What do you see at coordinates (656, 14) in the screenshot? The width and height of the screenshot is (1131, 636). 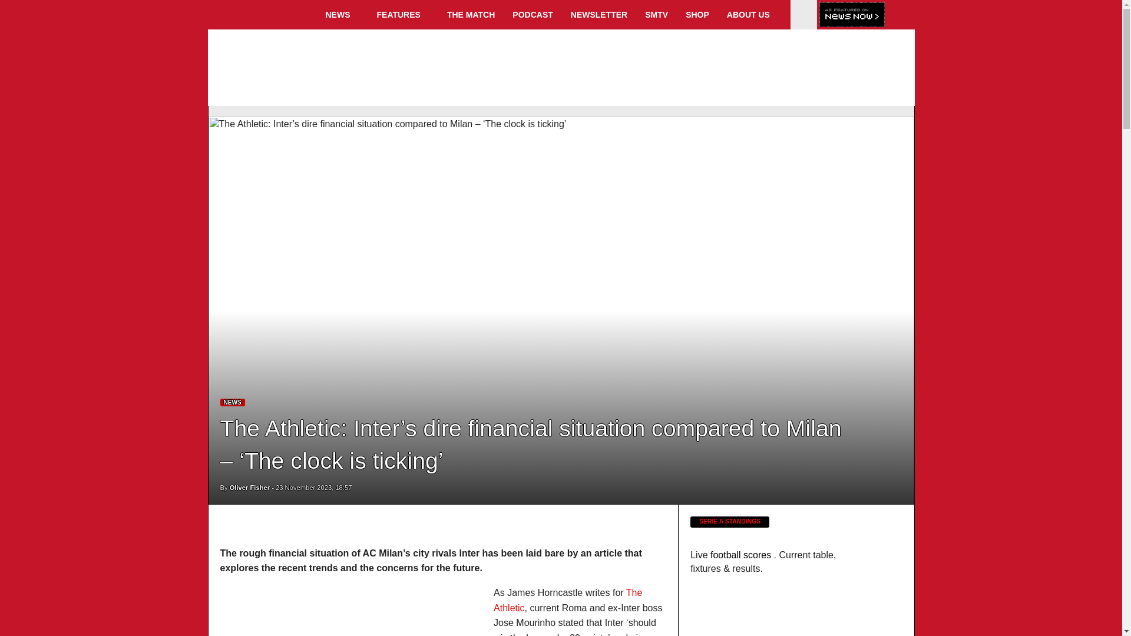 I see `SMTV` at bounding box center [656, 14].